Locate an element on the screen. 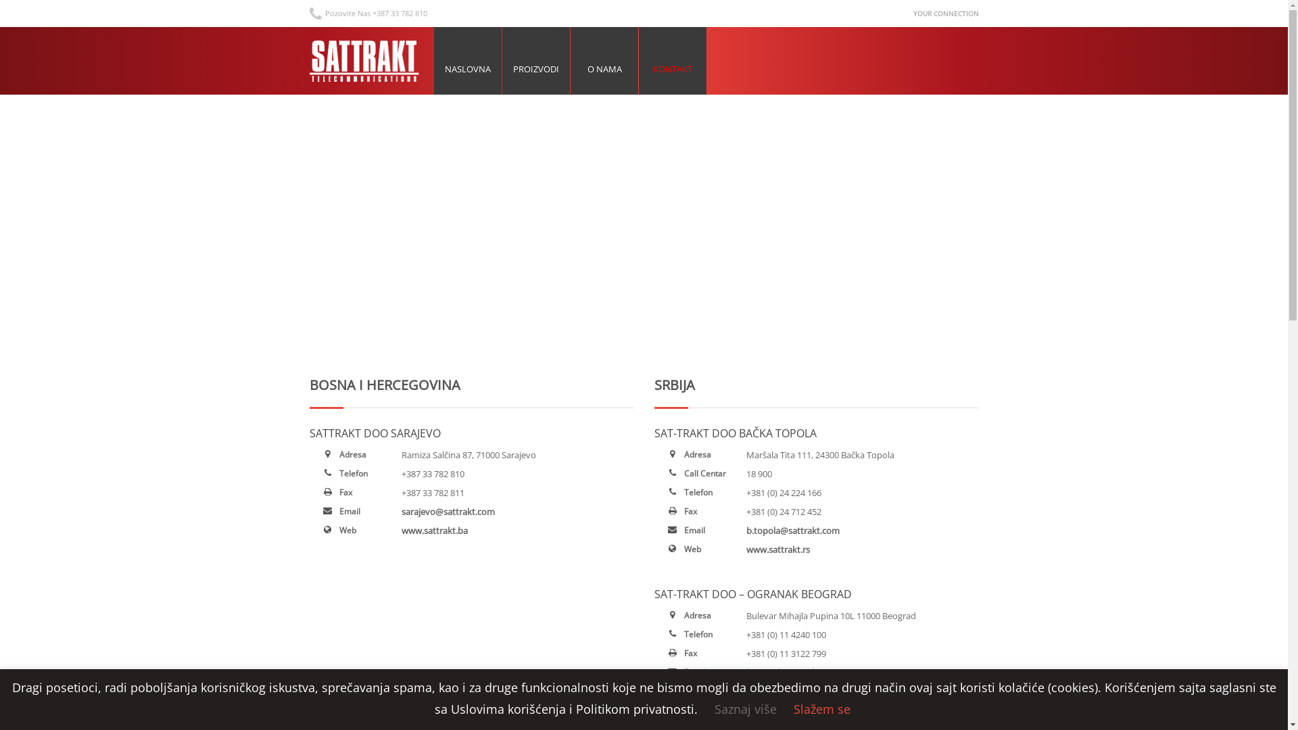 This screenshot has height=730, width=1298. www.sattrakt.ba is located at coordinates (435, 531).